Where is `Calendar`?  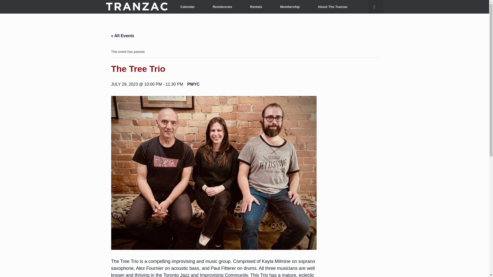 Calendar is located at coordinates (188, 7).